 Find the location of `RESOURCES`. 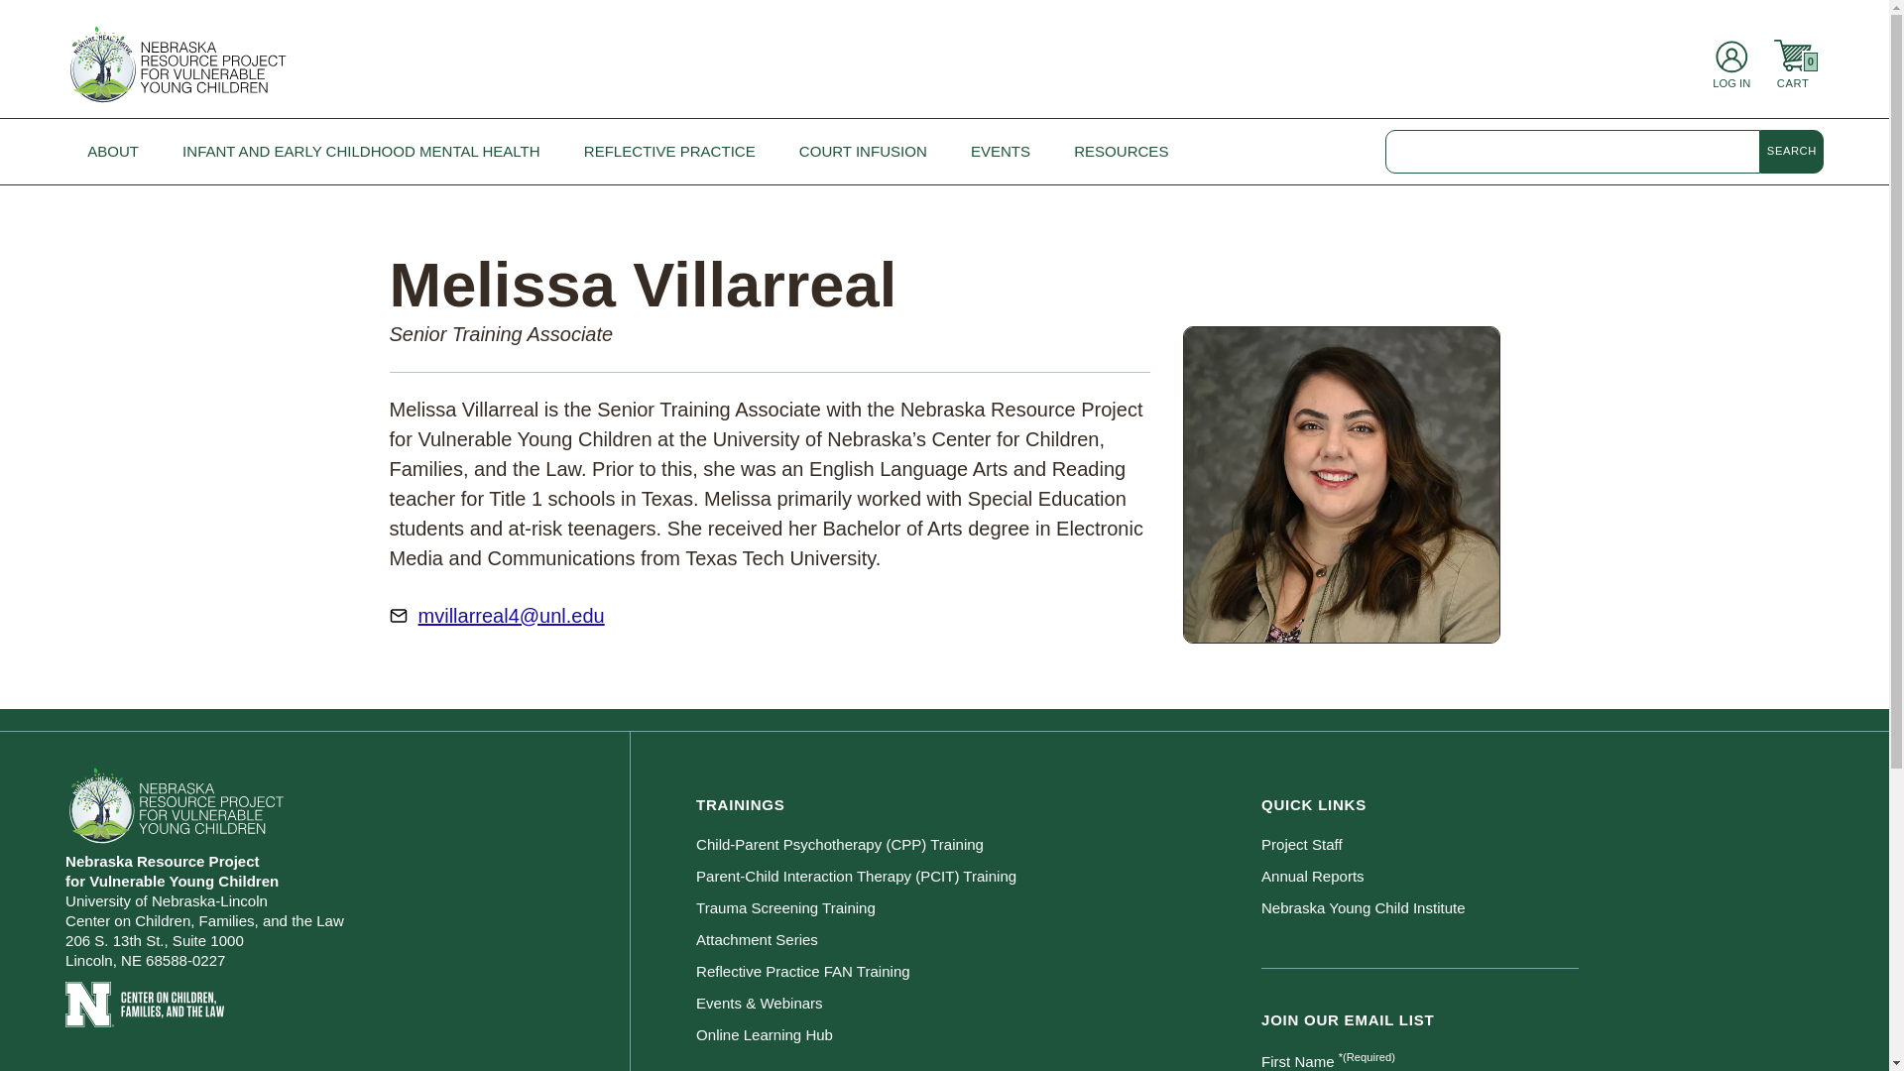

RESOURCES is located at coordinates (1121, 151).